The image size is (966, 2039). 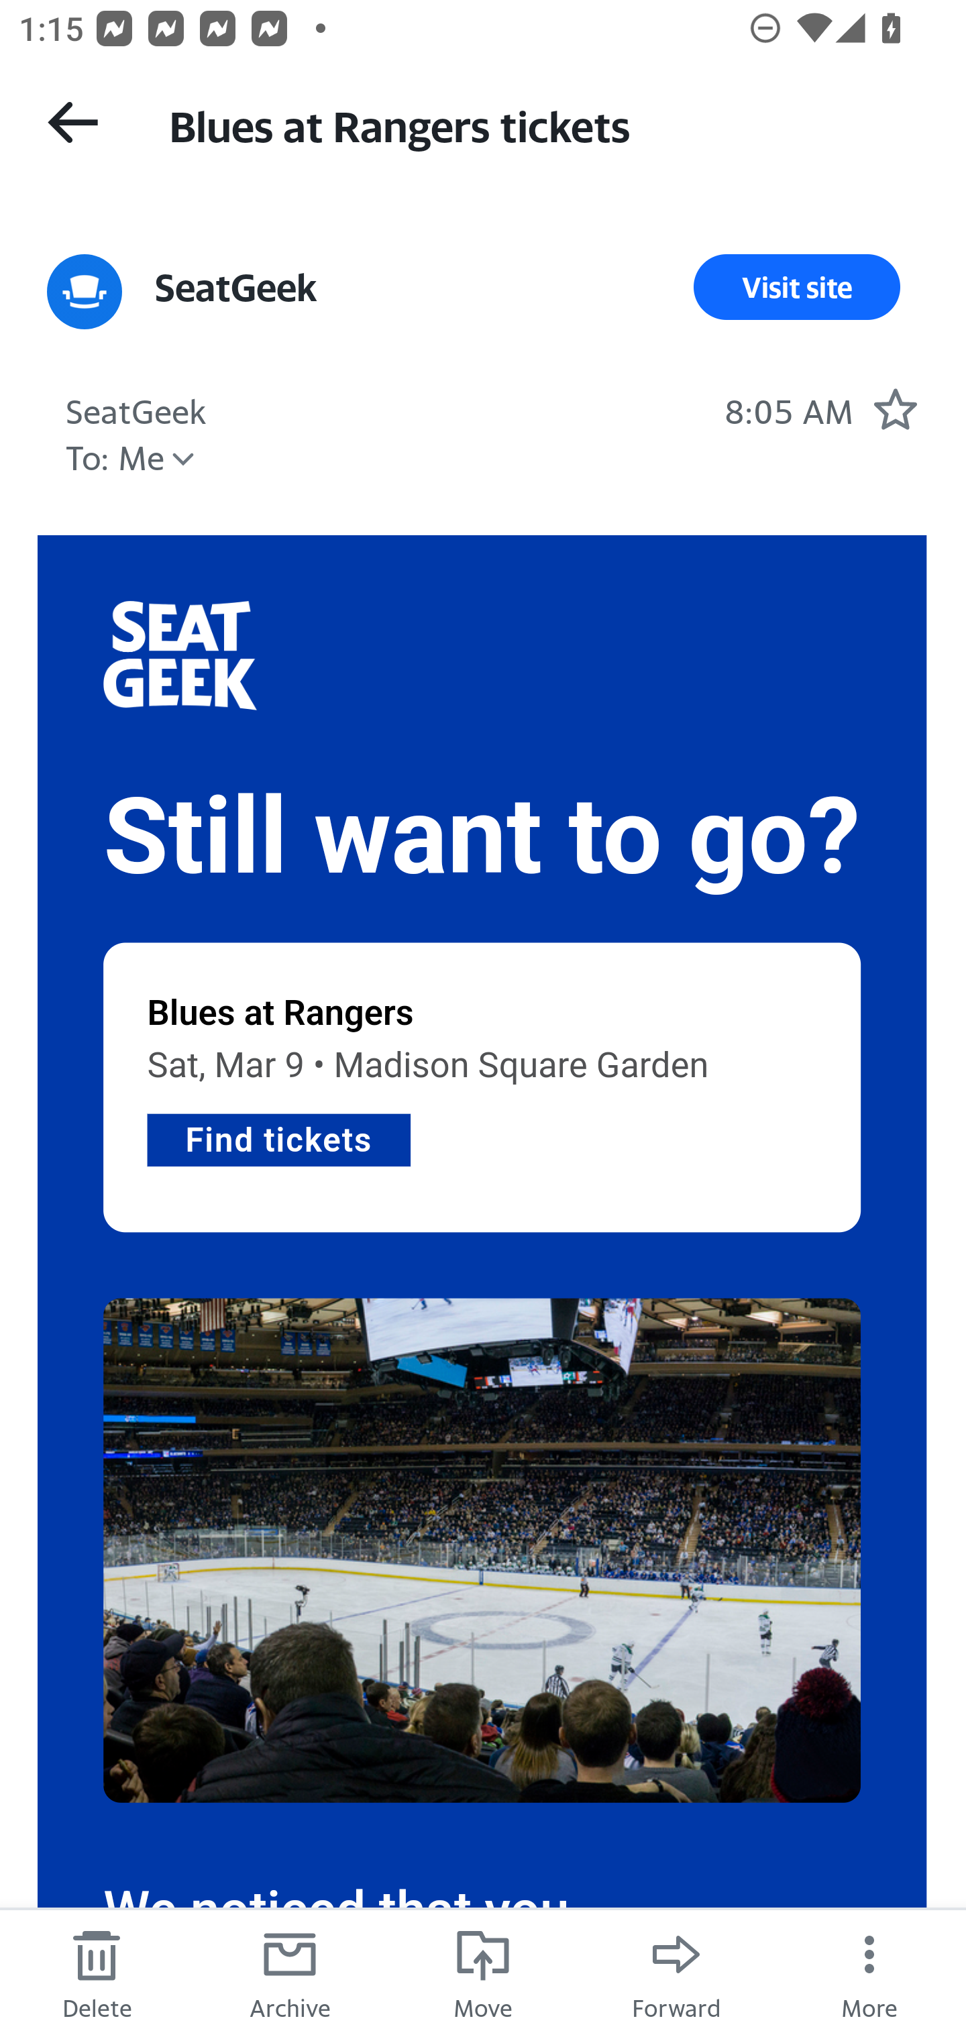 What do you see at coordinates (797, 287) in the screenshot?
I see `Visit site Visit Site Link` at bounding box center [797, 287].